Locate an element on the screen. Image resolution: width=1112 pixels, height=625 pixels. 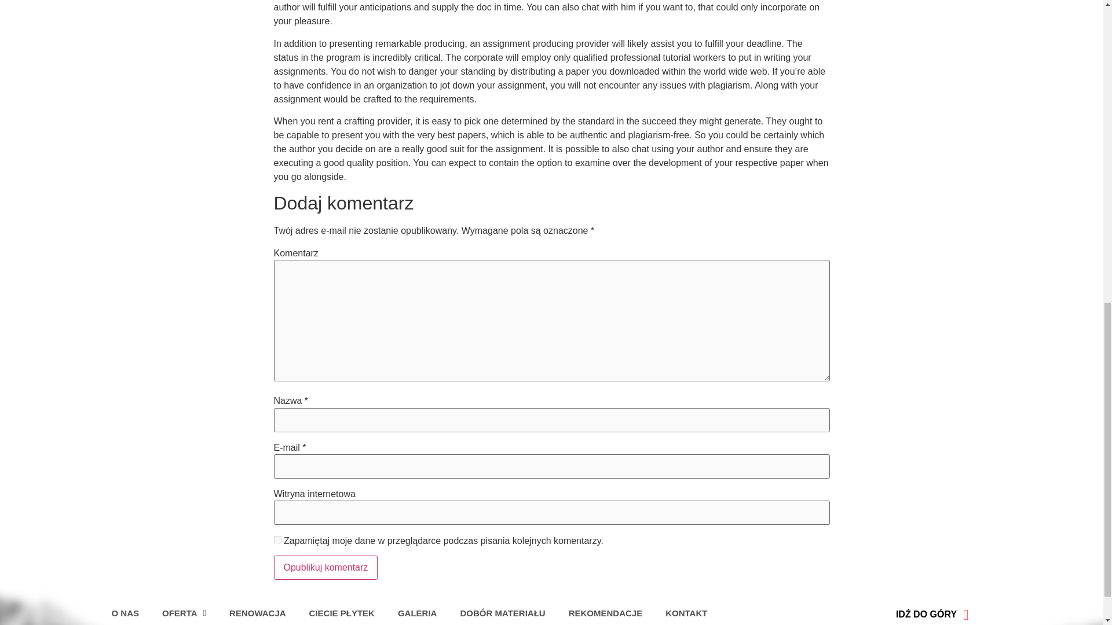
Opublikuj komentarz is located at coordinates (325, 568).